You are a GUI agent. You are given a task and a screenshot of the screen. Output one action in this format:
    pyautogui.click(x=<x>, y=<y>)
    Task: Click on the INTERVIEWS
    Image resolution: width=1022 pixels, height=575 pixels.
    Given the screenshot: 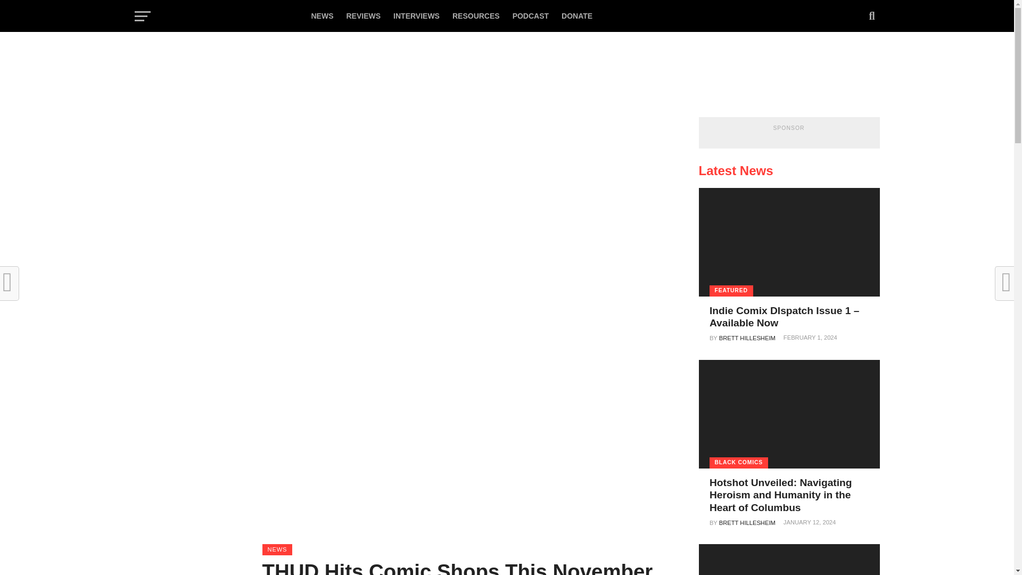 What is the action you would take?
    pyautogui.click(x=416, y=16)
    